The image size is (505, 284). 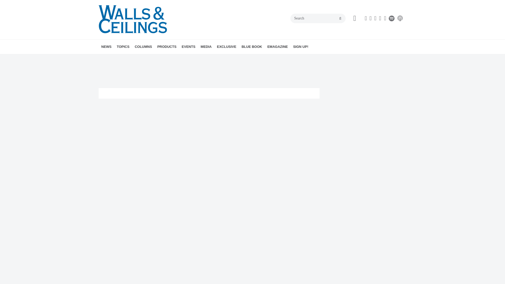 I want to click on EXTERIOR, so click(x=163, y=58).